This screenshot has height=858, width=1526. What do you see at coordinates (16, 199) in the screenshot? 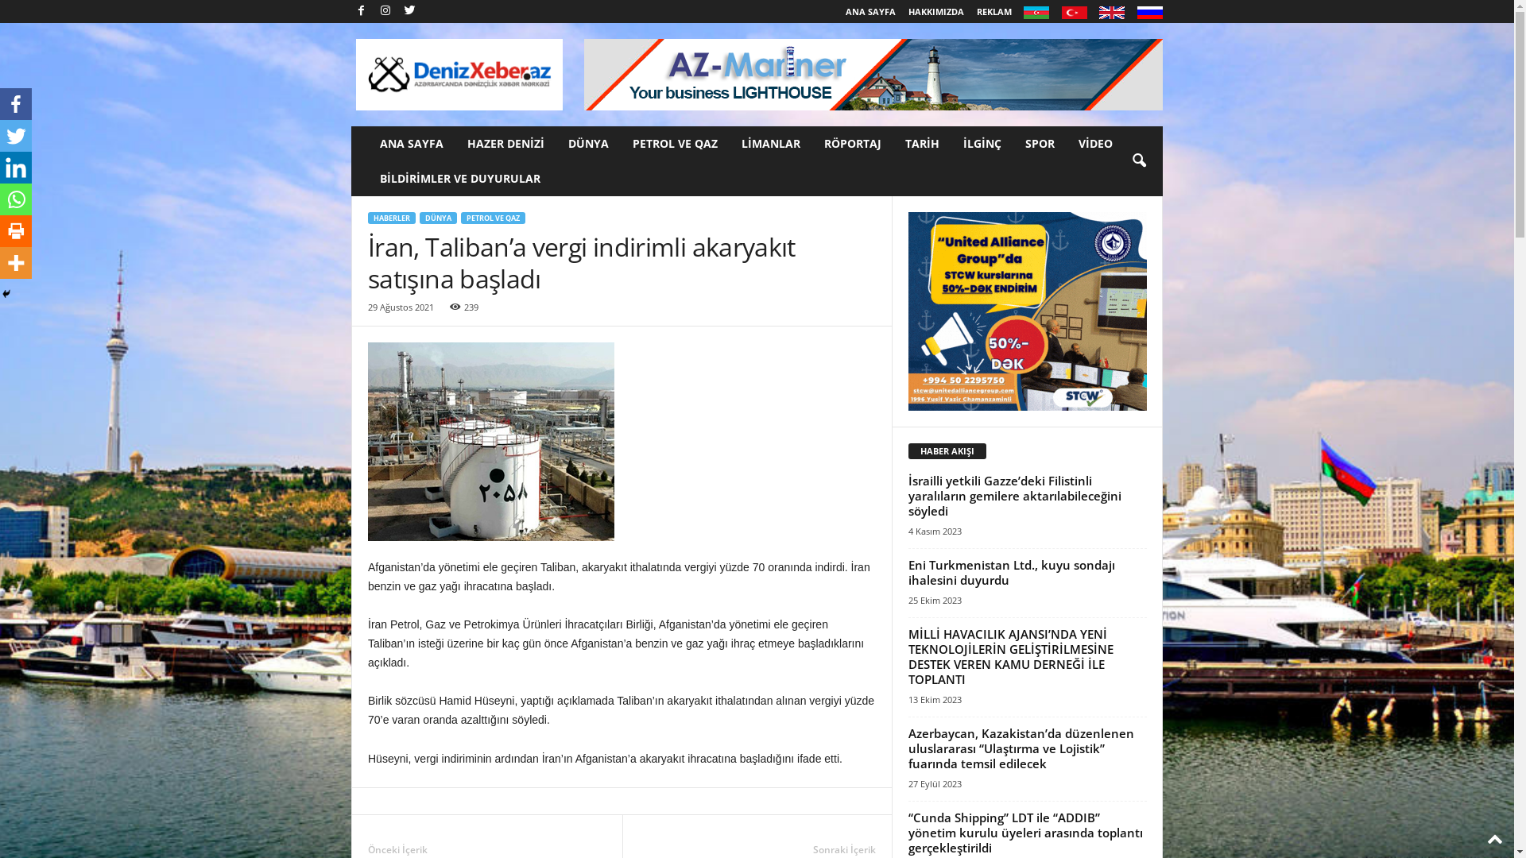
I see `Whatsapp` at bounding box center [16, 199].